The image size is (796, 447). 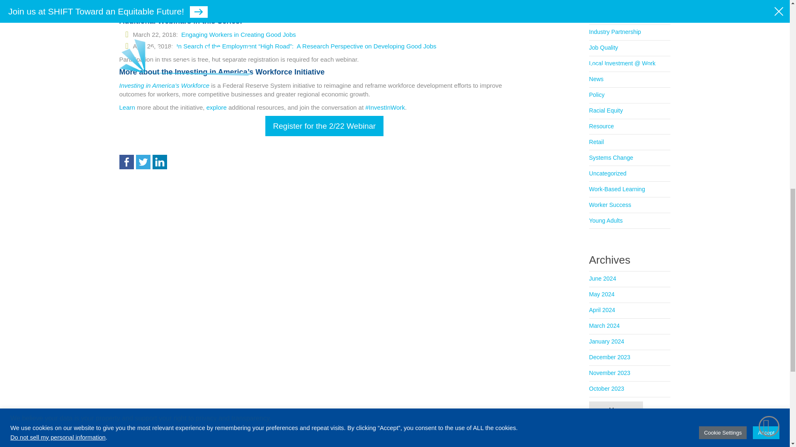 What do you see at coordinates (228, 2) in the screenshot?
I see `the Aspen Institute` at bounding box center [228, 2].